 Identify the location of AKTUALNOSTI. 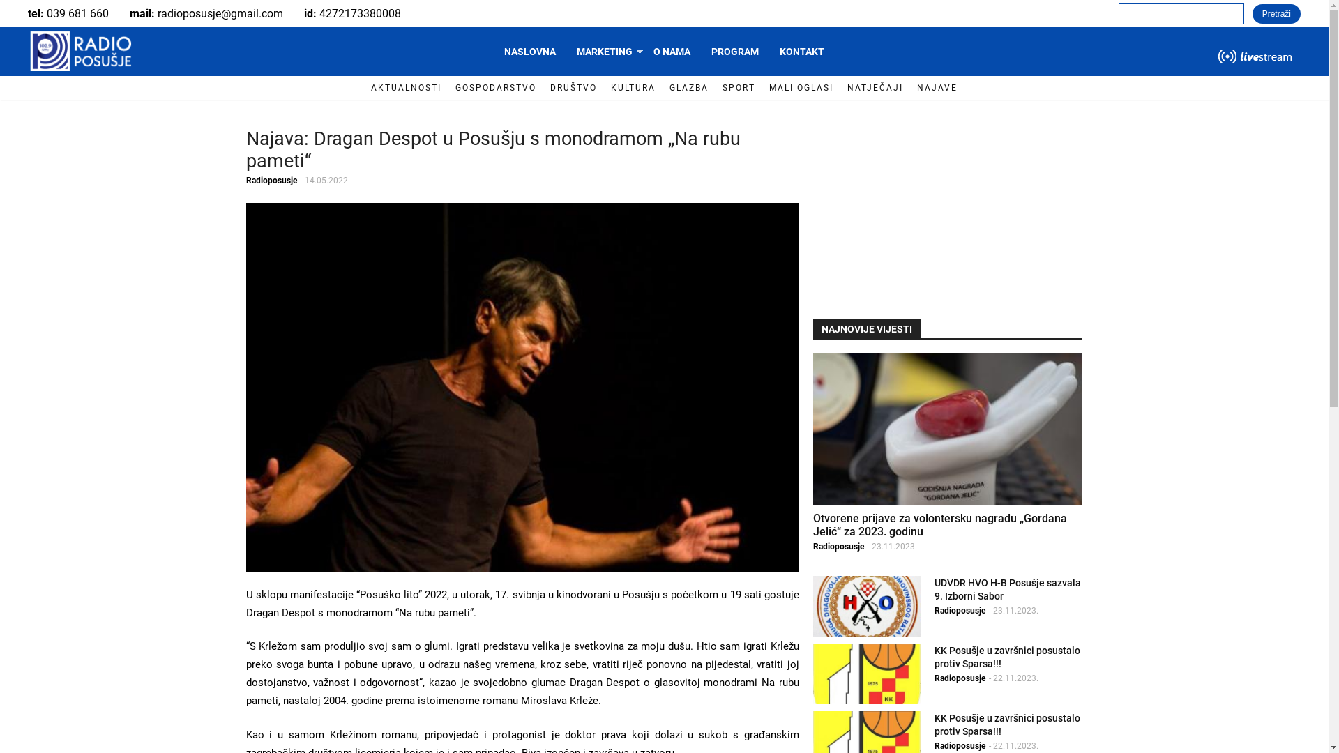
(406, 88).